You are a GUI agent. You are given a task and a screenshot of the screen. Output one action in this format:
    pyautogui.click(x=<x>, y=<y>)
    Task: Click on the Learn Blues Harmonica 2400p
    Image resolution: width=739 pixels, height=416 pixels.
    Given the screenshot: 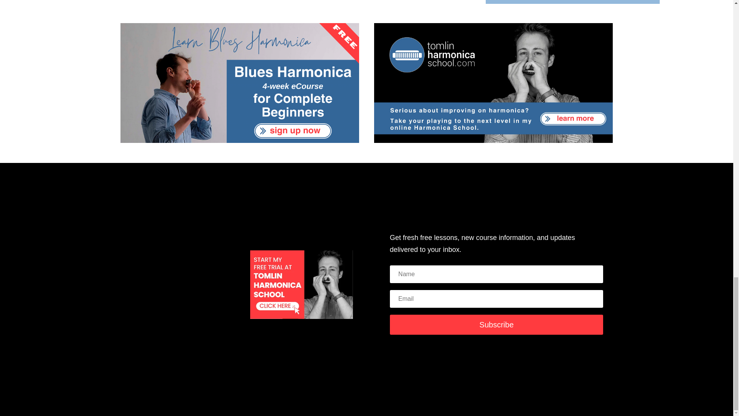 What is the action you would take?
    pyautogui.click(x=239, y=83)
    